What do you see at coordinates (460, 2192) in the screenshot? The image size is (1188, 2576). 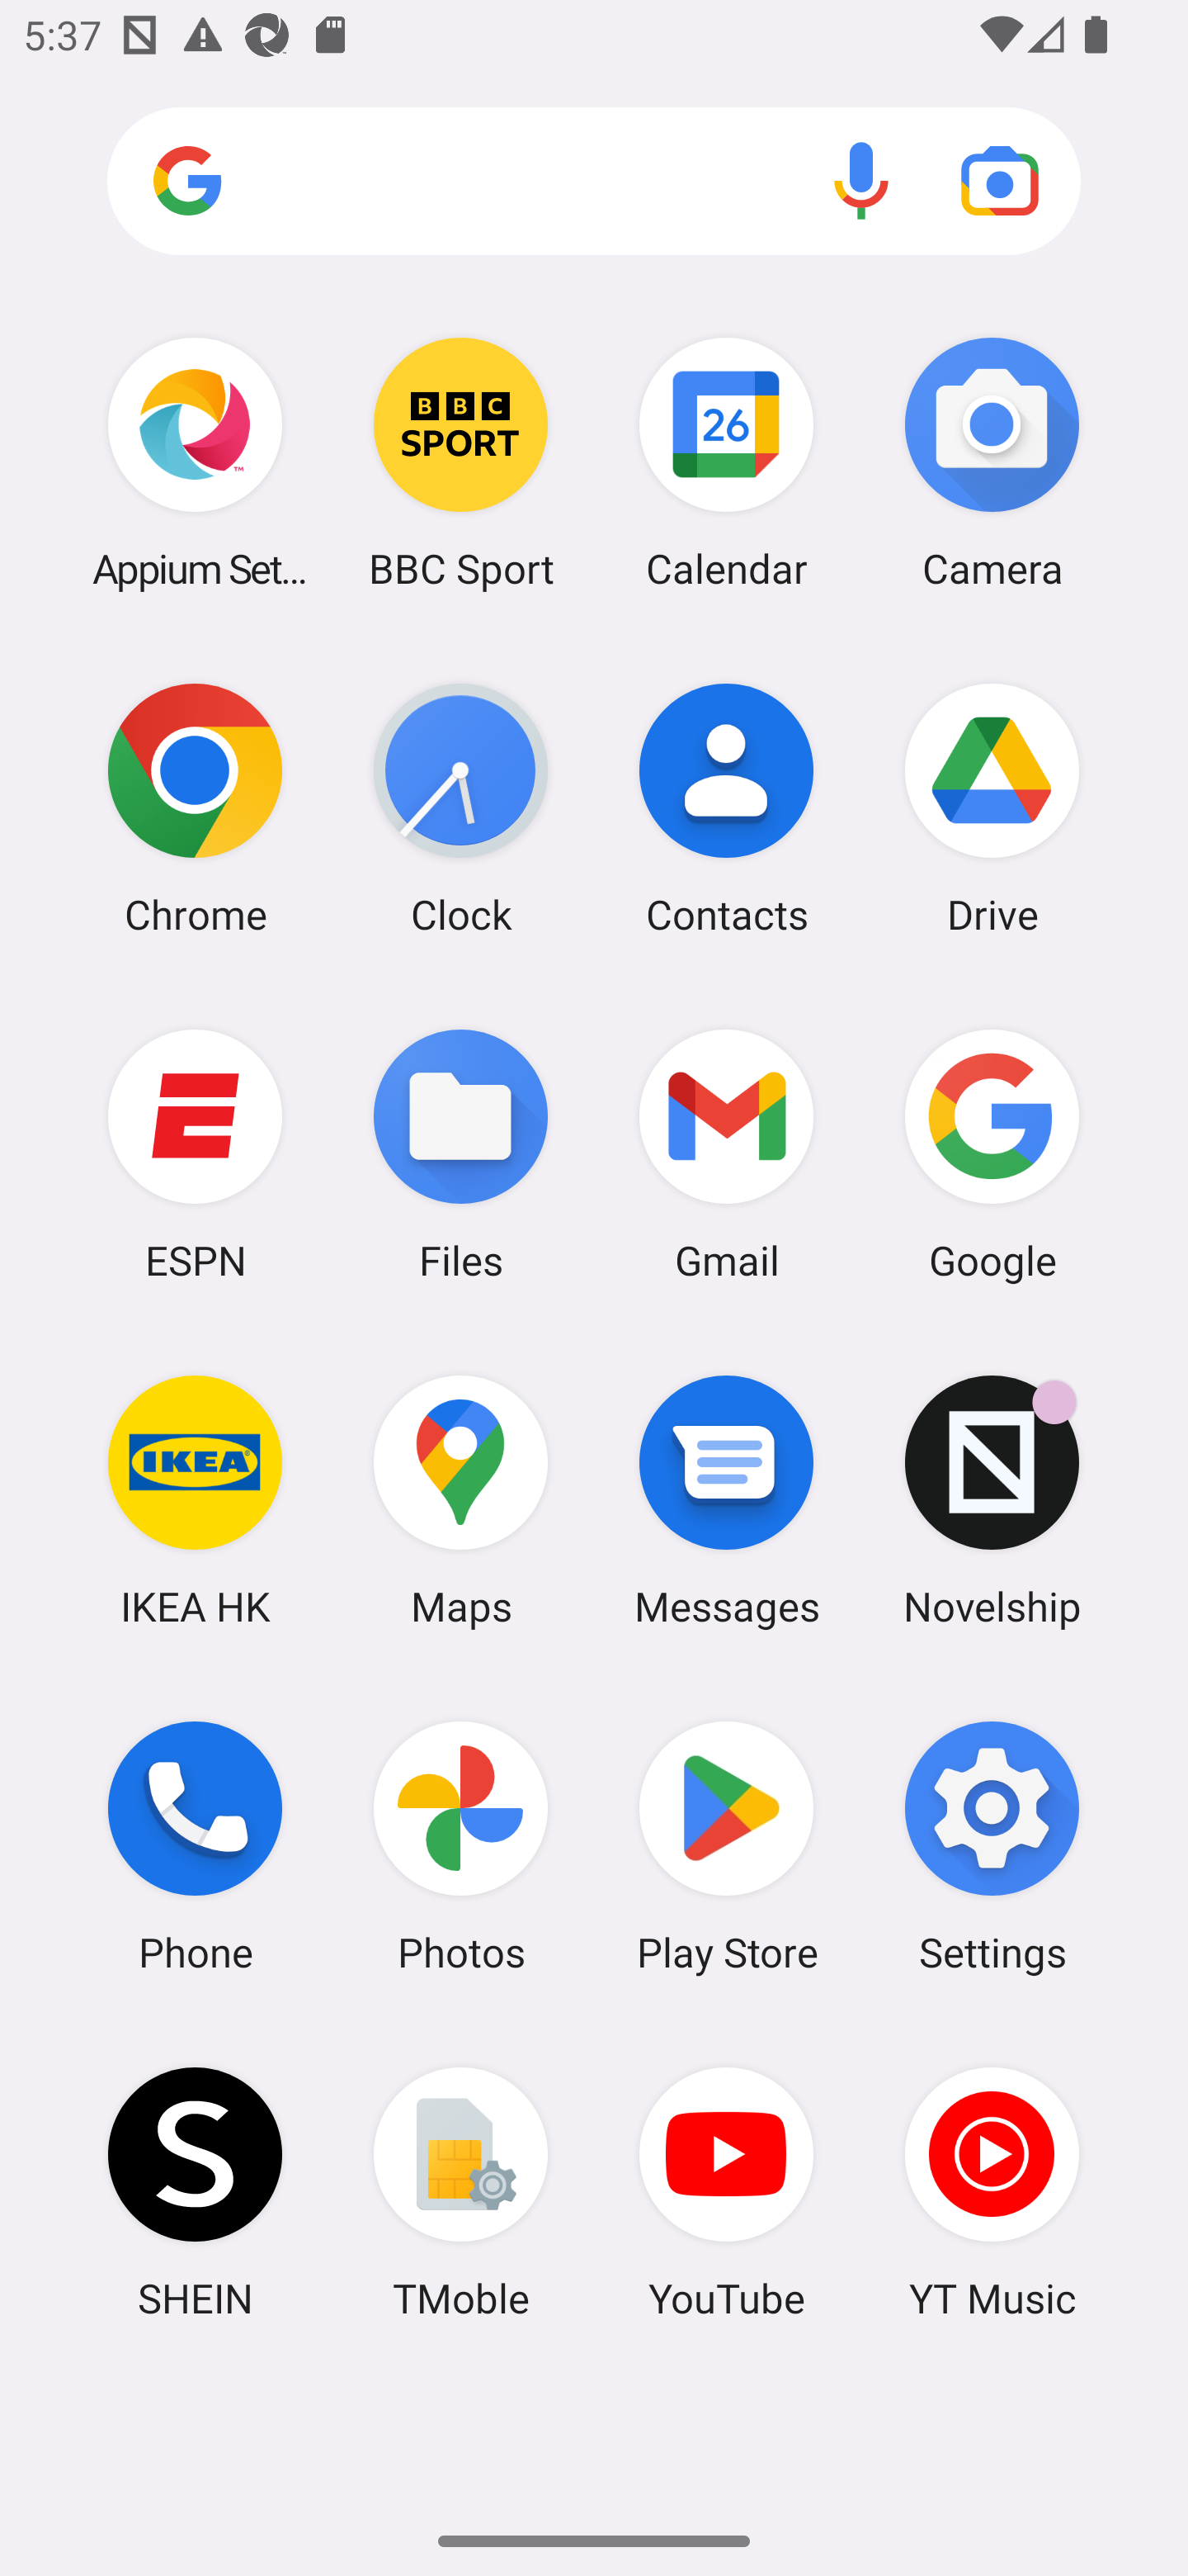 I see `TMoble` at bounding box center [460, 2192].